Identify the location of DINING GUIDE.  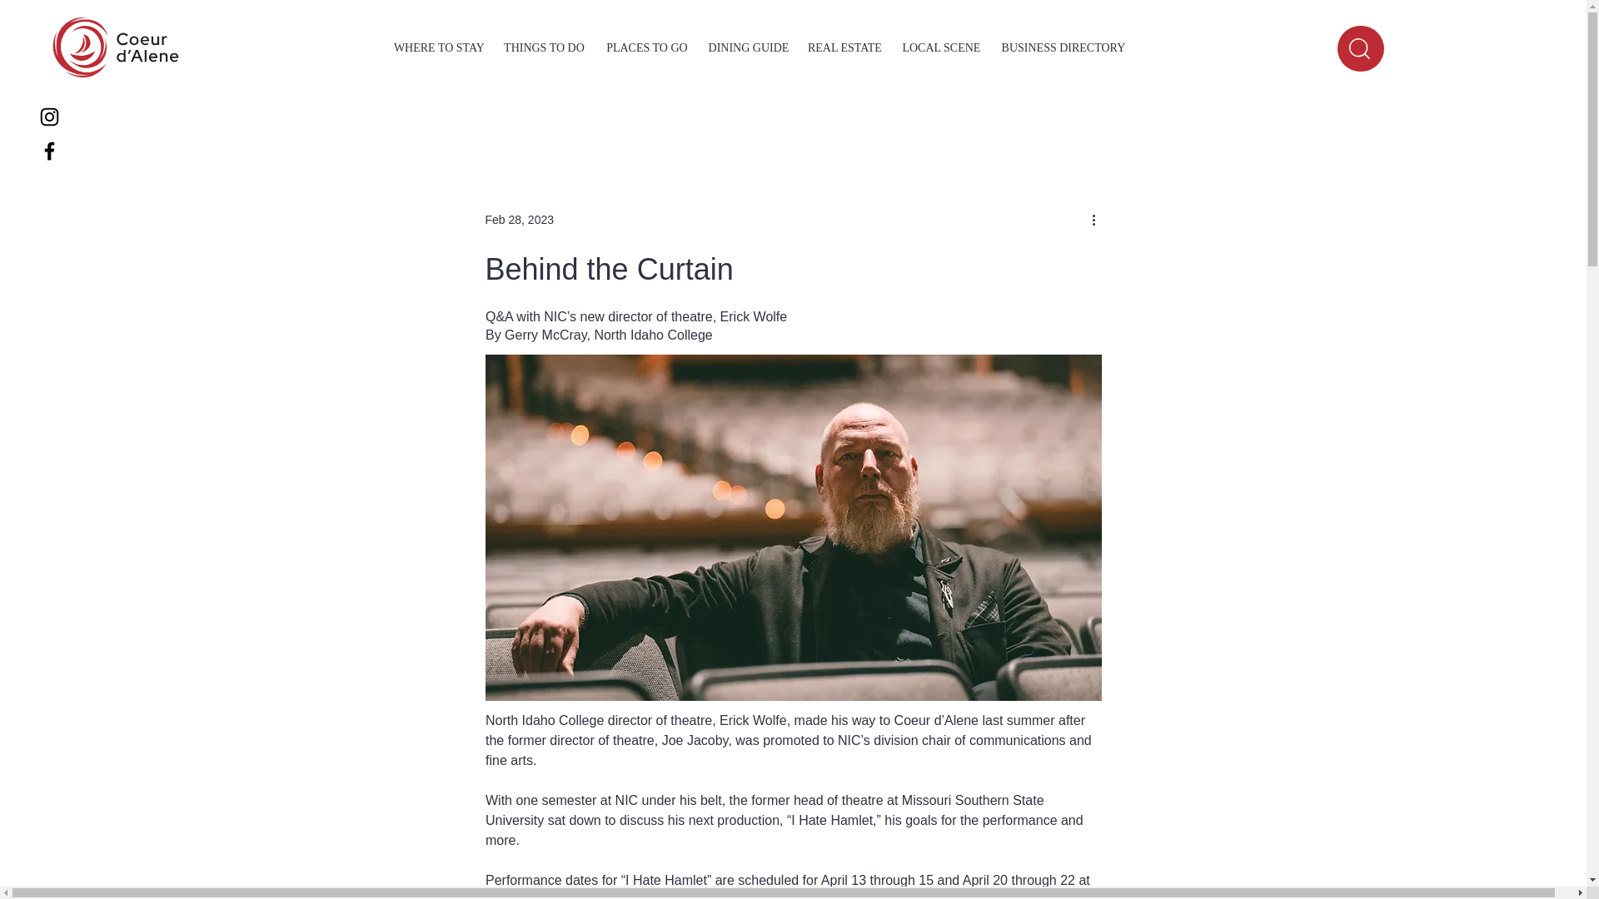
(748, 48).